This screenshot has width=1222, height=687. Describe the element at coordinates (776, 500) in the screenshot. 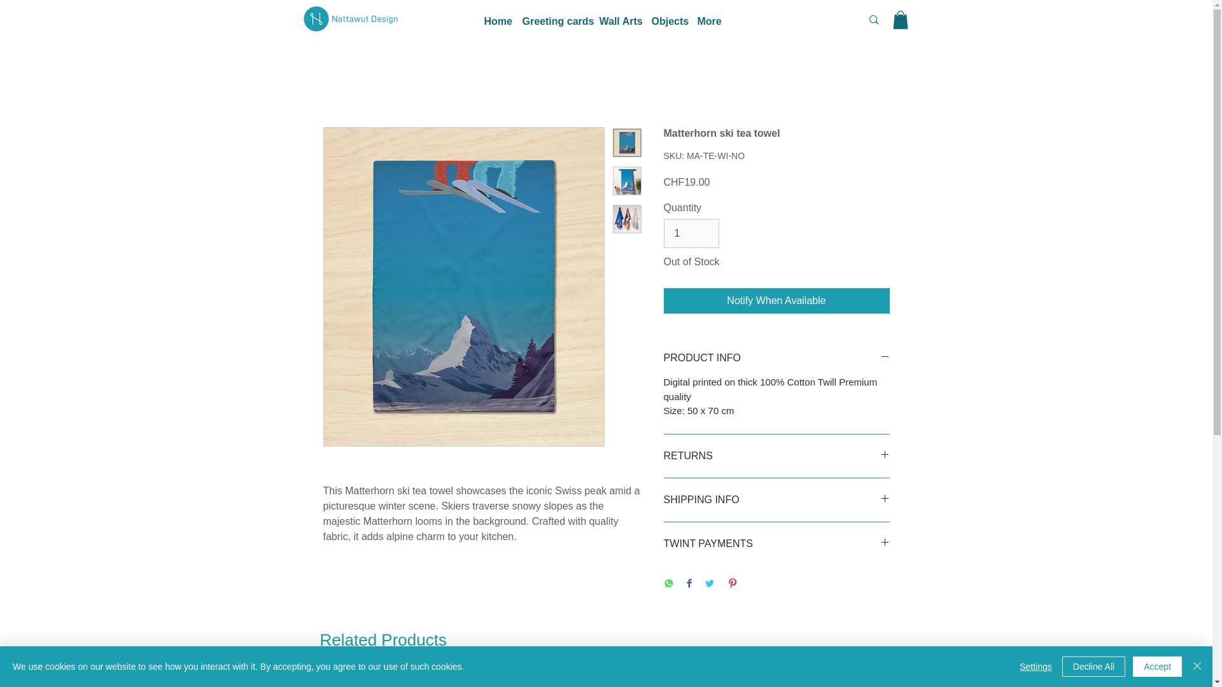

I see `SHIPPING INFO` at that location.